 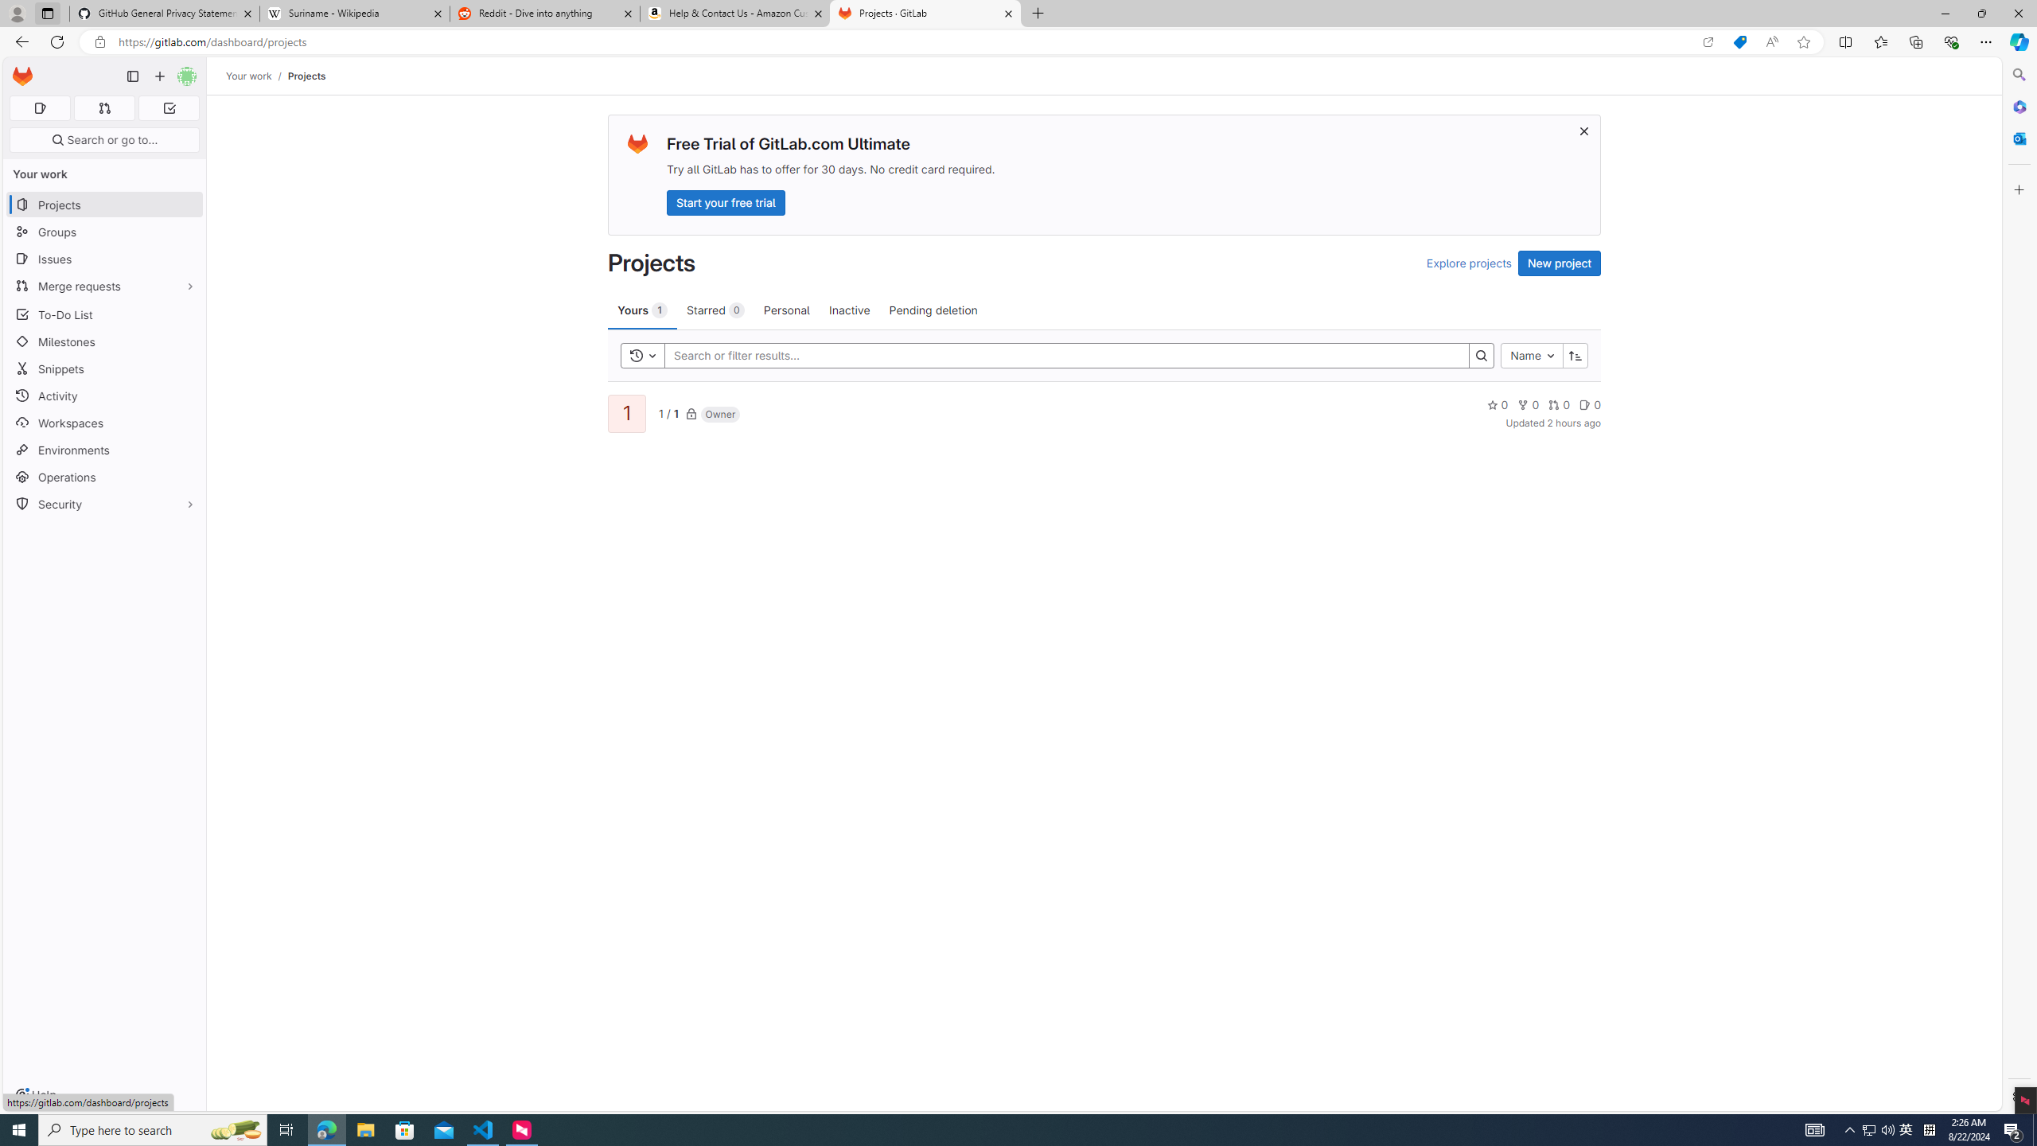 I want to click on Activity, so click(x=105, y=396).